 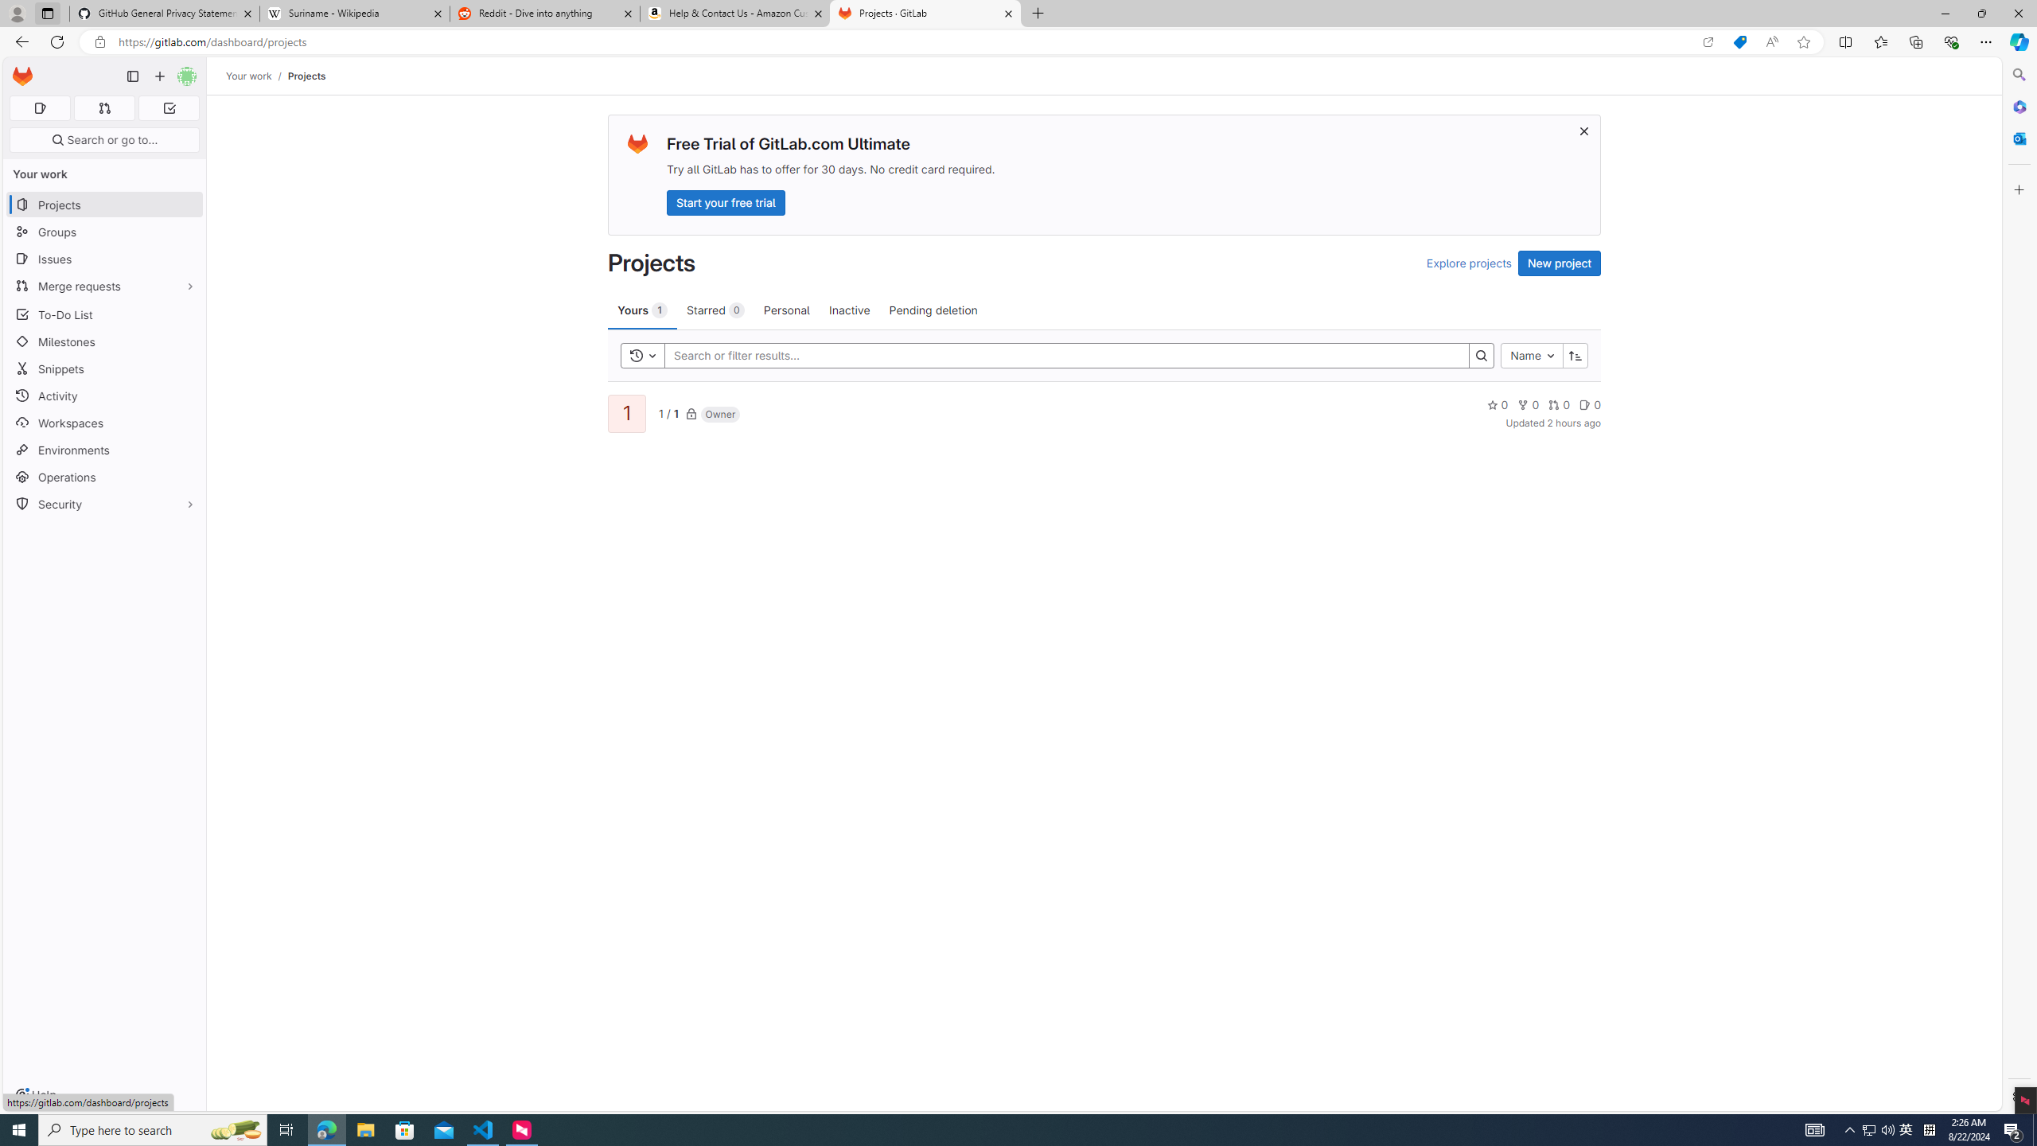 I want to click on Activity, so click(x=105, y=396).